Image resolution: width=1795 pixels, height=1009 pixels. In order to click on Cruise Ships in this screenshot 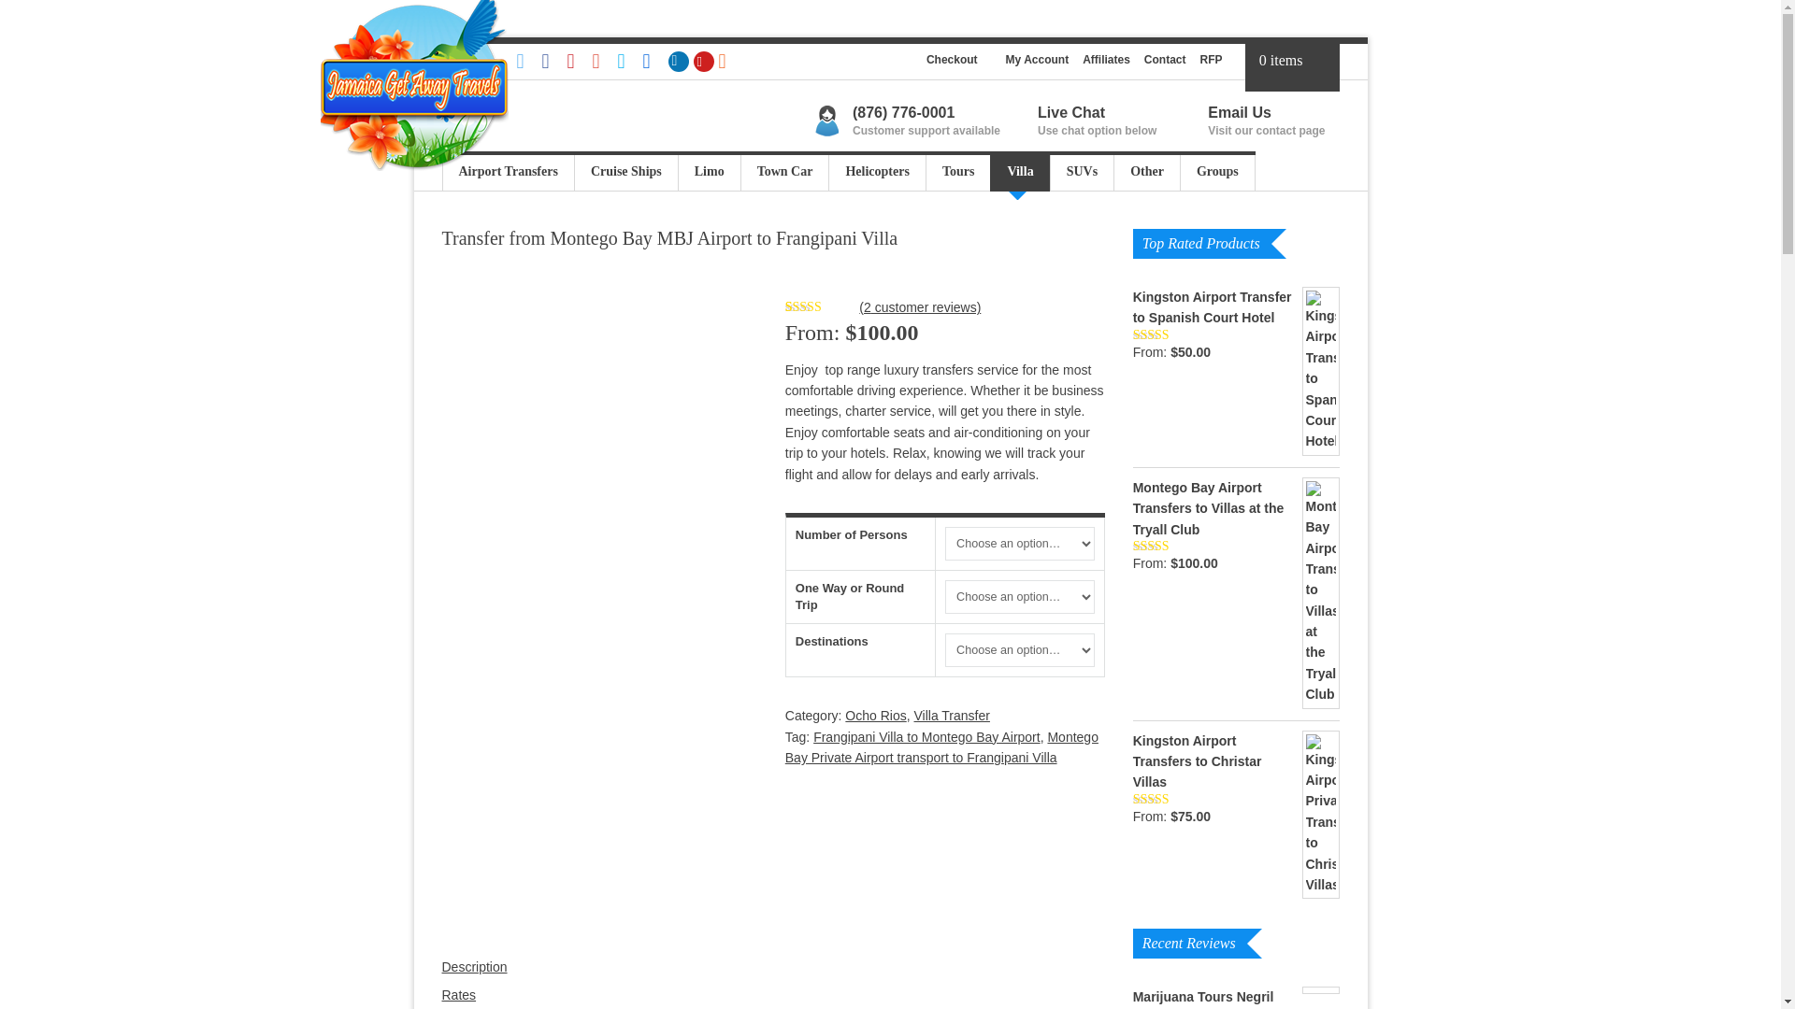, I will do `click(626, 174)`.